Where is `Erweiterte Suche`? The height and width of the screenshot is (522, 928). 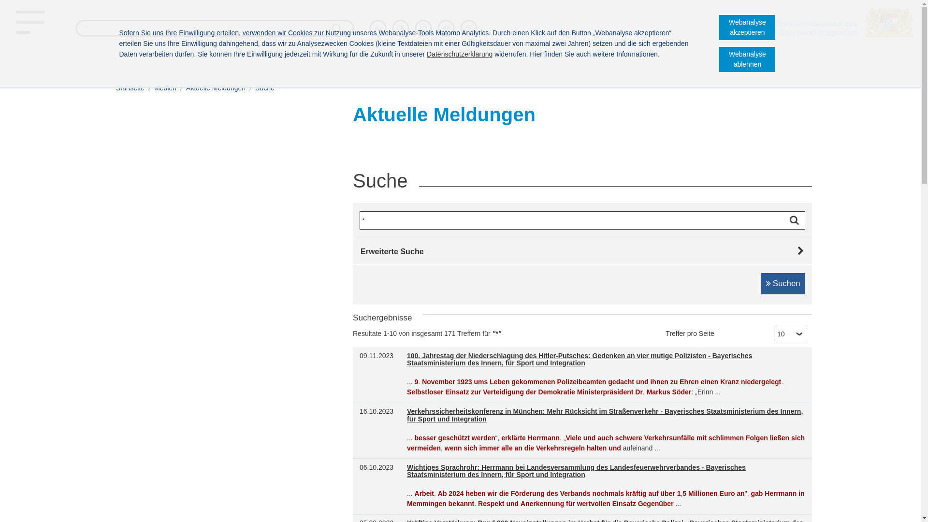 Erweiterte Suche is located at coordinates (582, 251).